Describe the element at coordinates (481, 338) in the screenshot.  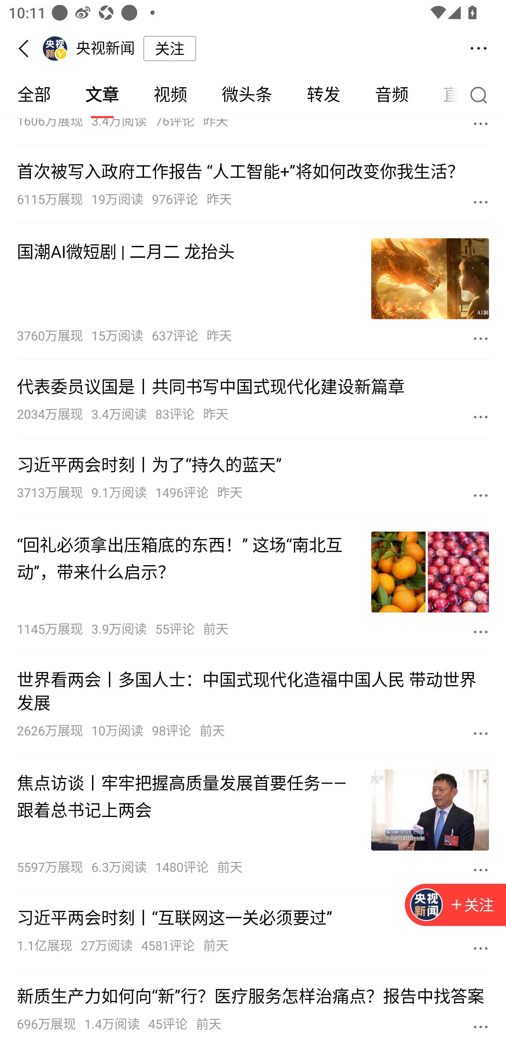
I see `更多` at that location.